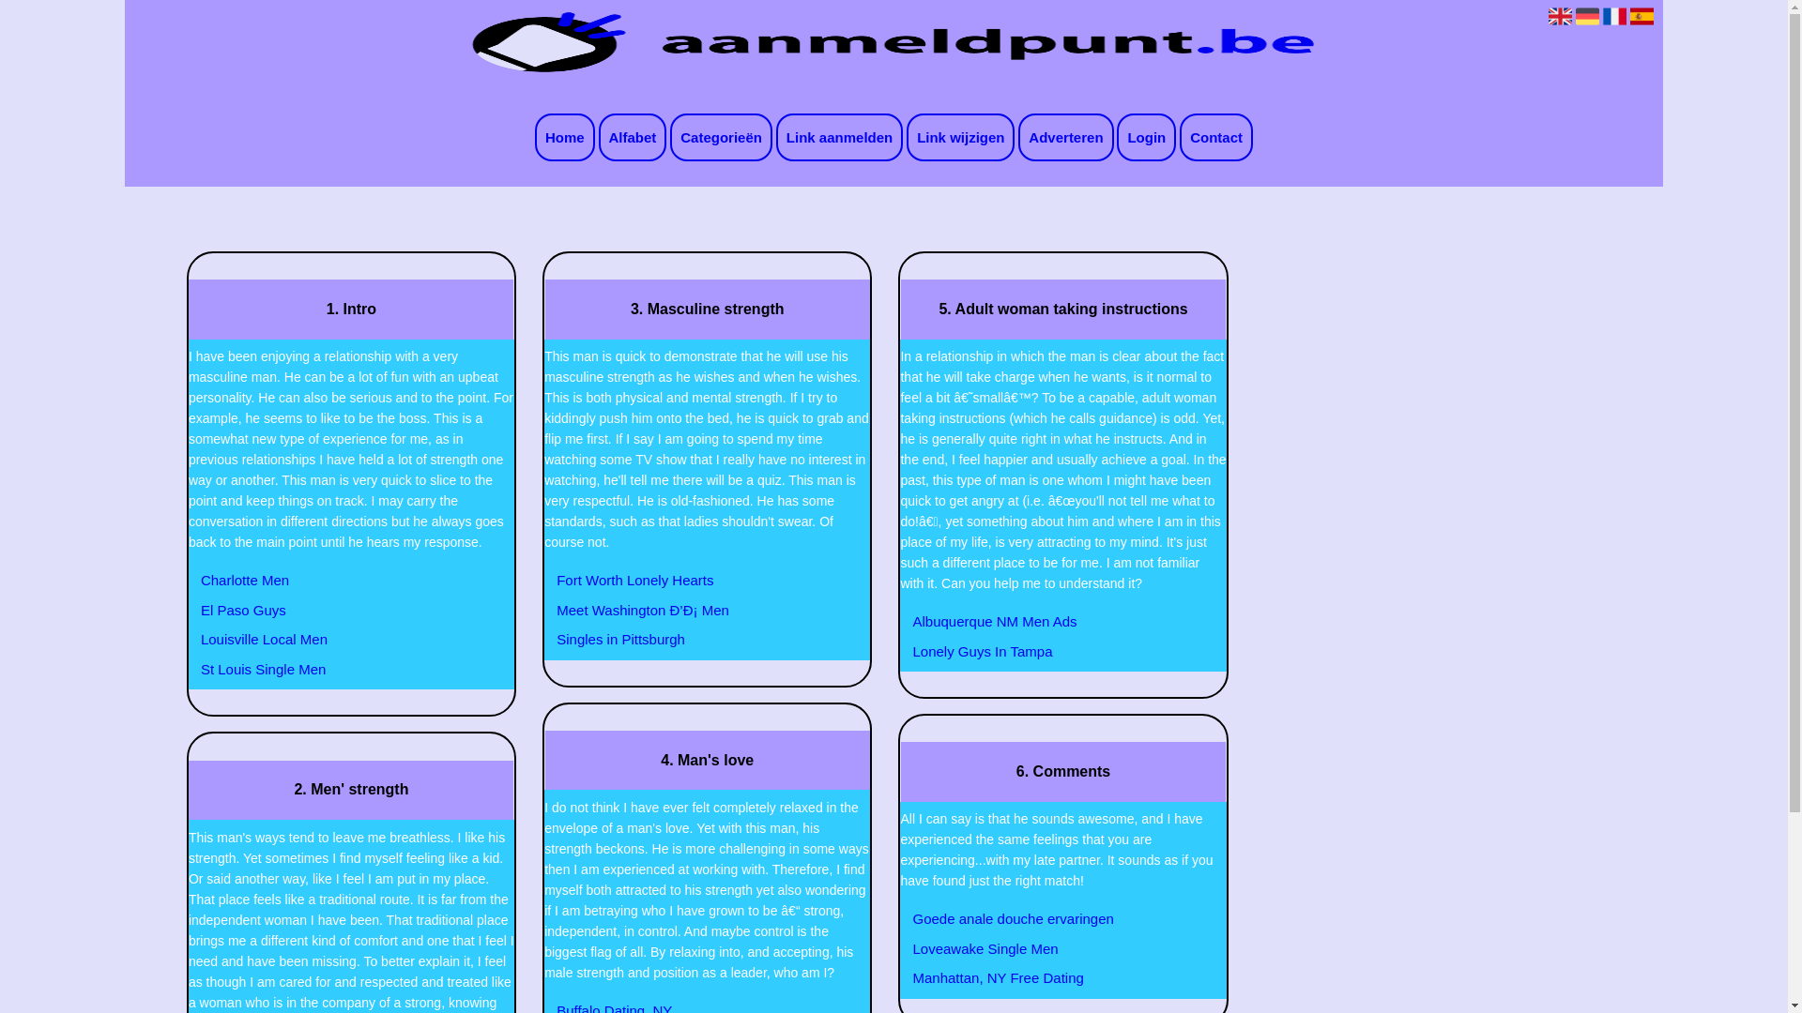  I want to click on Link wijzigen, so click(961, 137).